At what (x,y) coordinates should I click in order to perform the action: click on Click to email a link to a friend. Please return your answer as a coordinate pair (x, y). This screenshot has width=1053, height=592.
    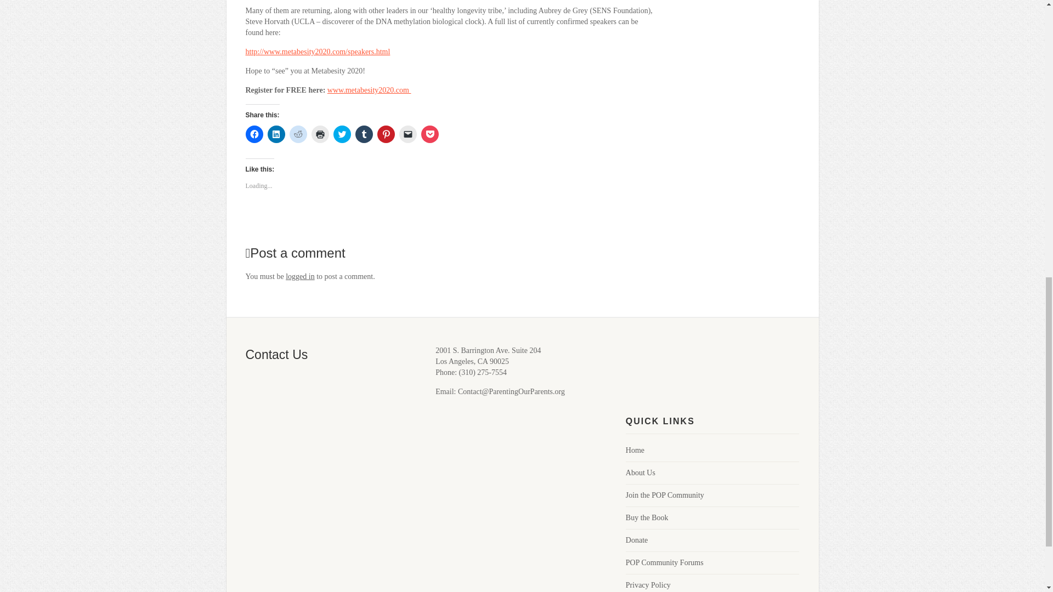
    Looking at the image, I should click on (408, 134).